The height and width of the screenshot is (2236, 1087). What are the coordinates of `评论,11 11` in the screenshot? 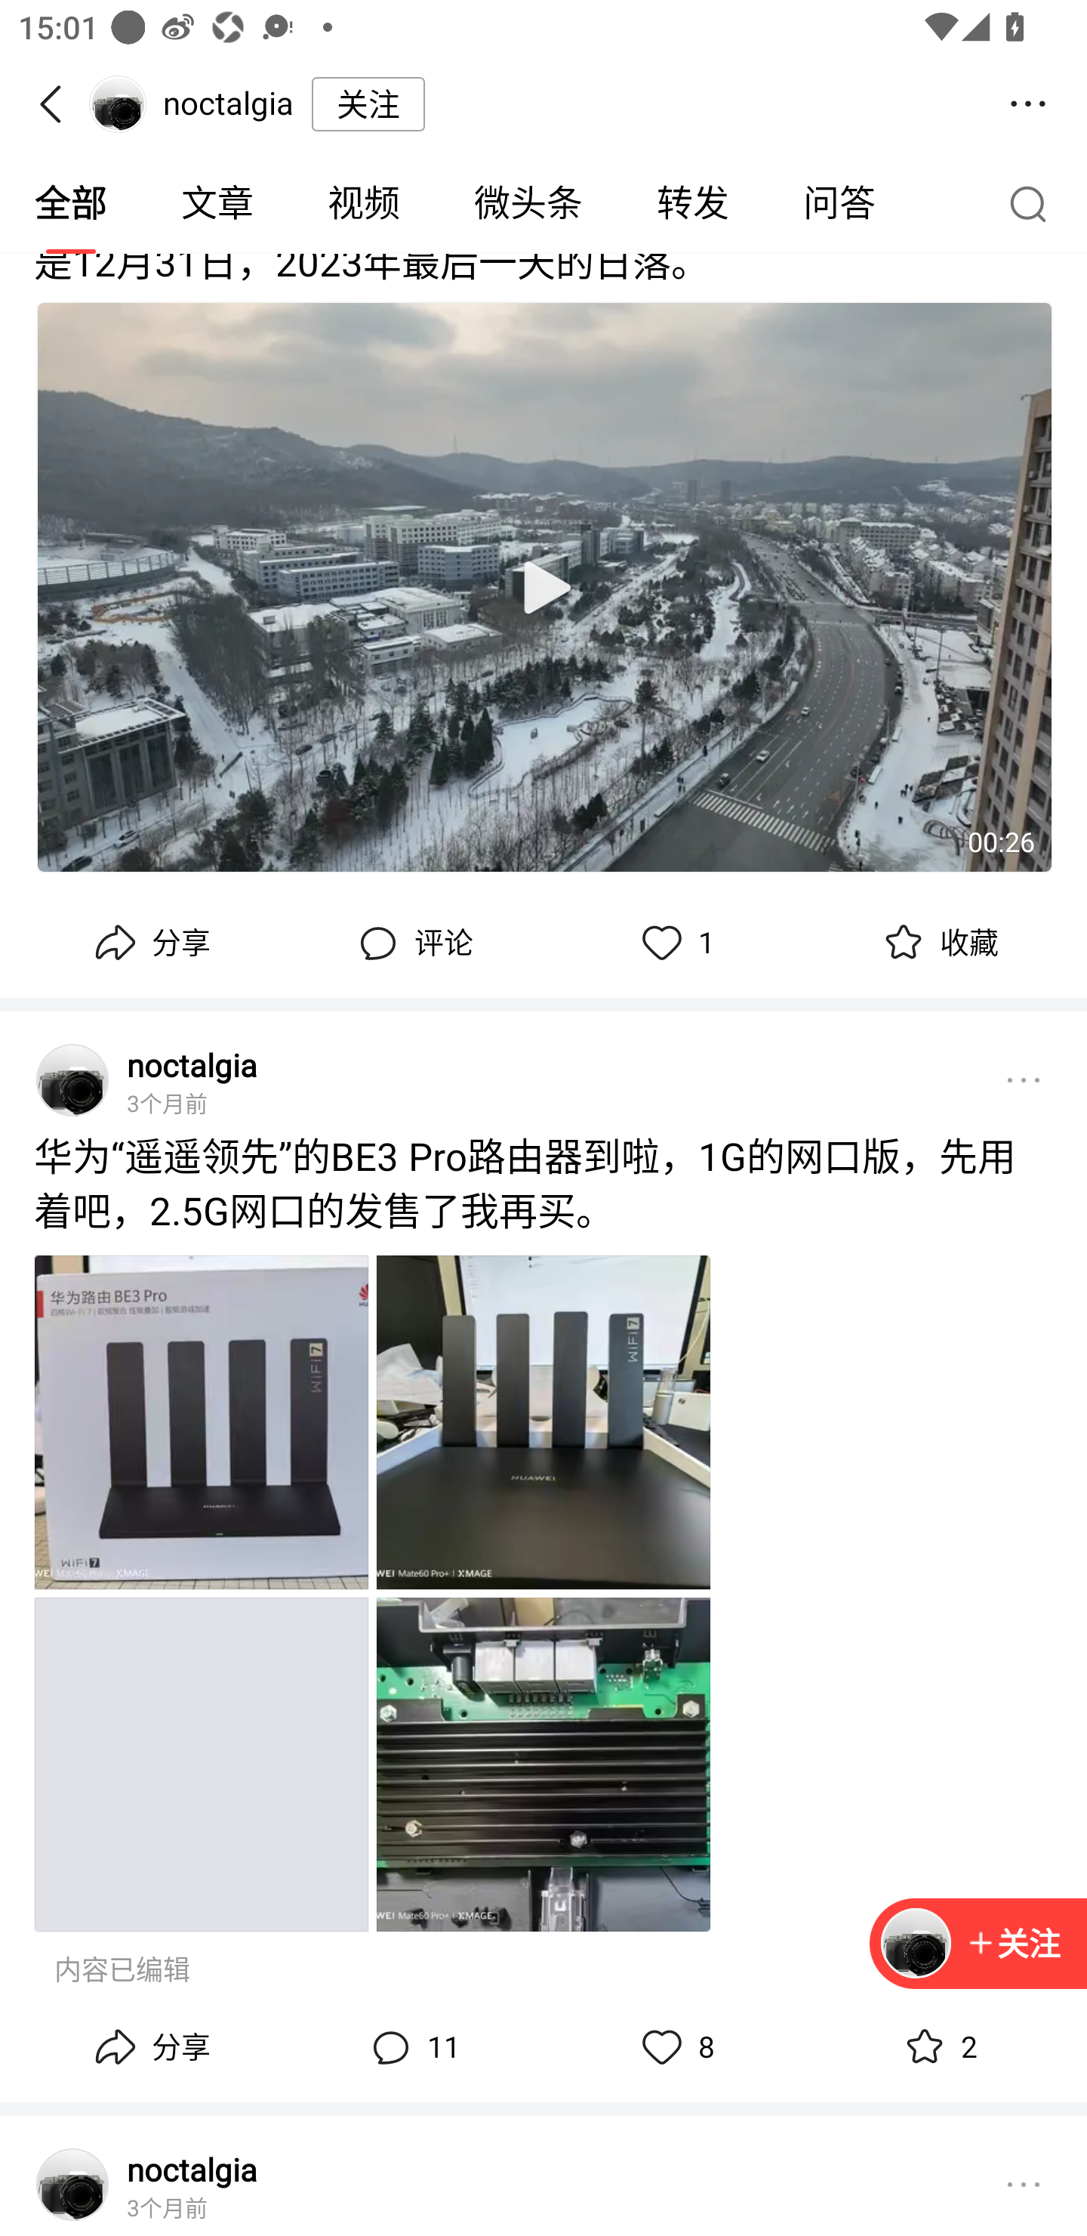 It's located at (412, 2048).